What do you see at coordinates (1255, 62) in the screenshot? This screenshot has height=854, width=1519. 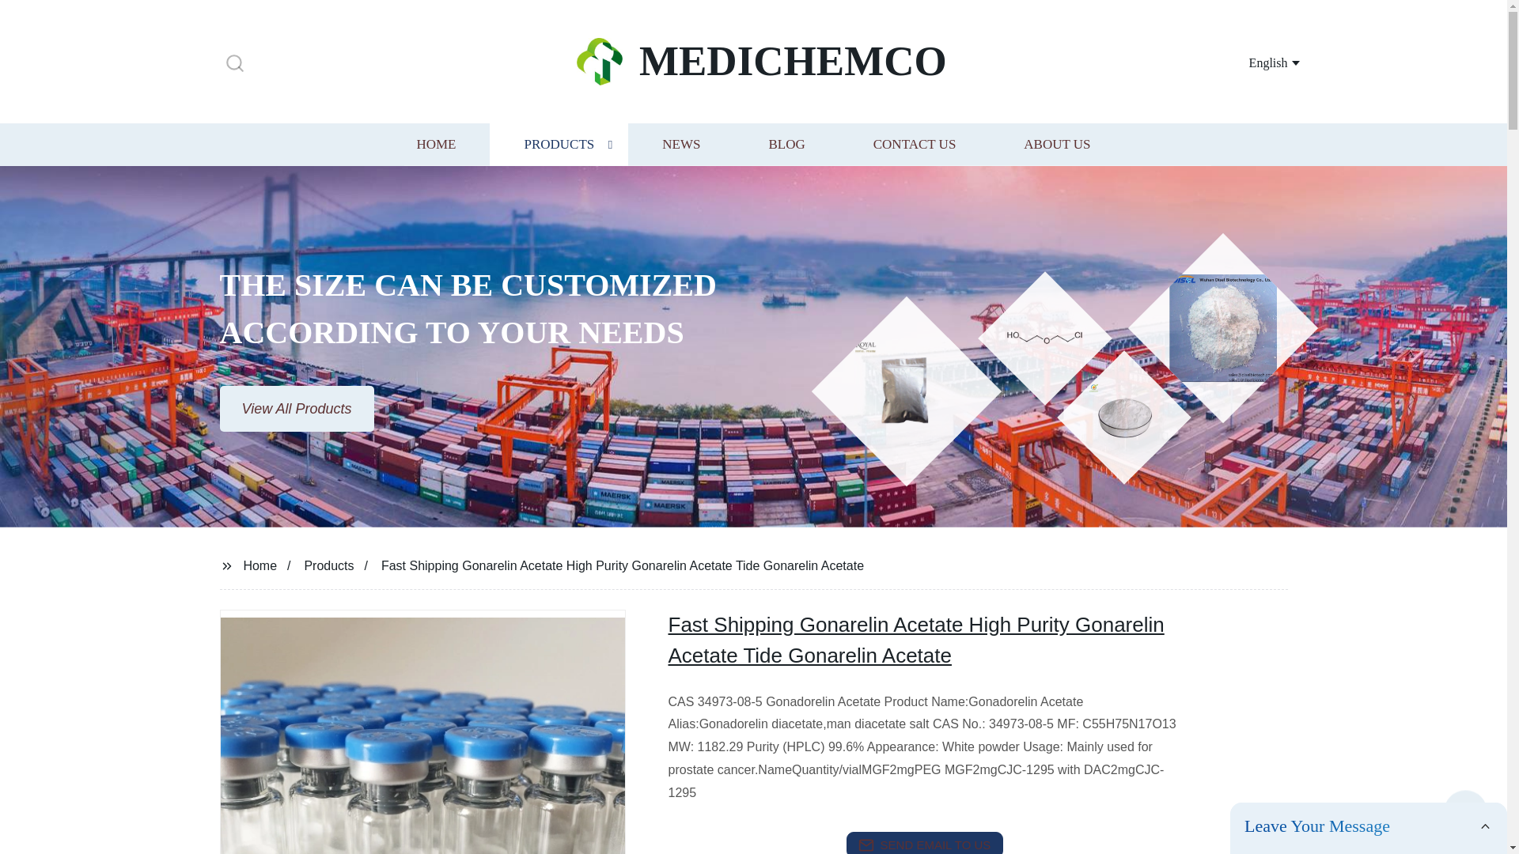 I see `English` at bounding box center [1255, 62].